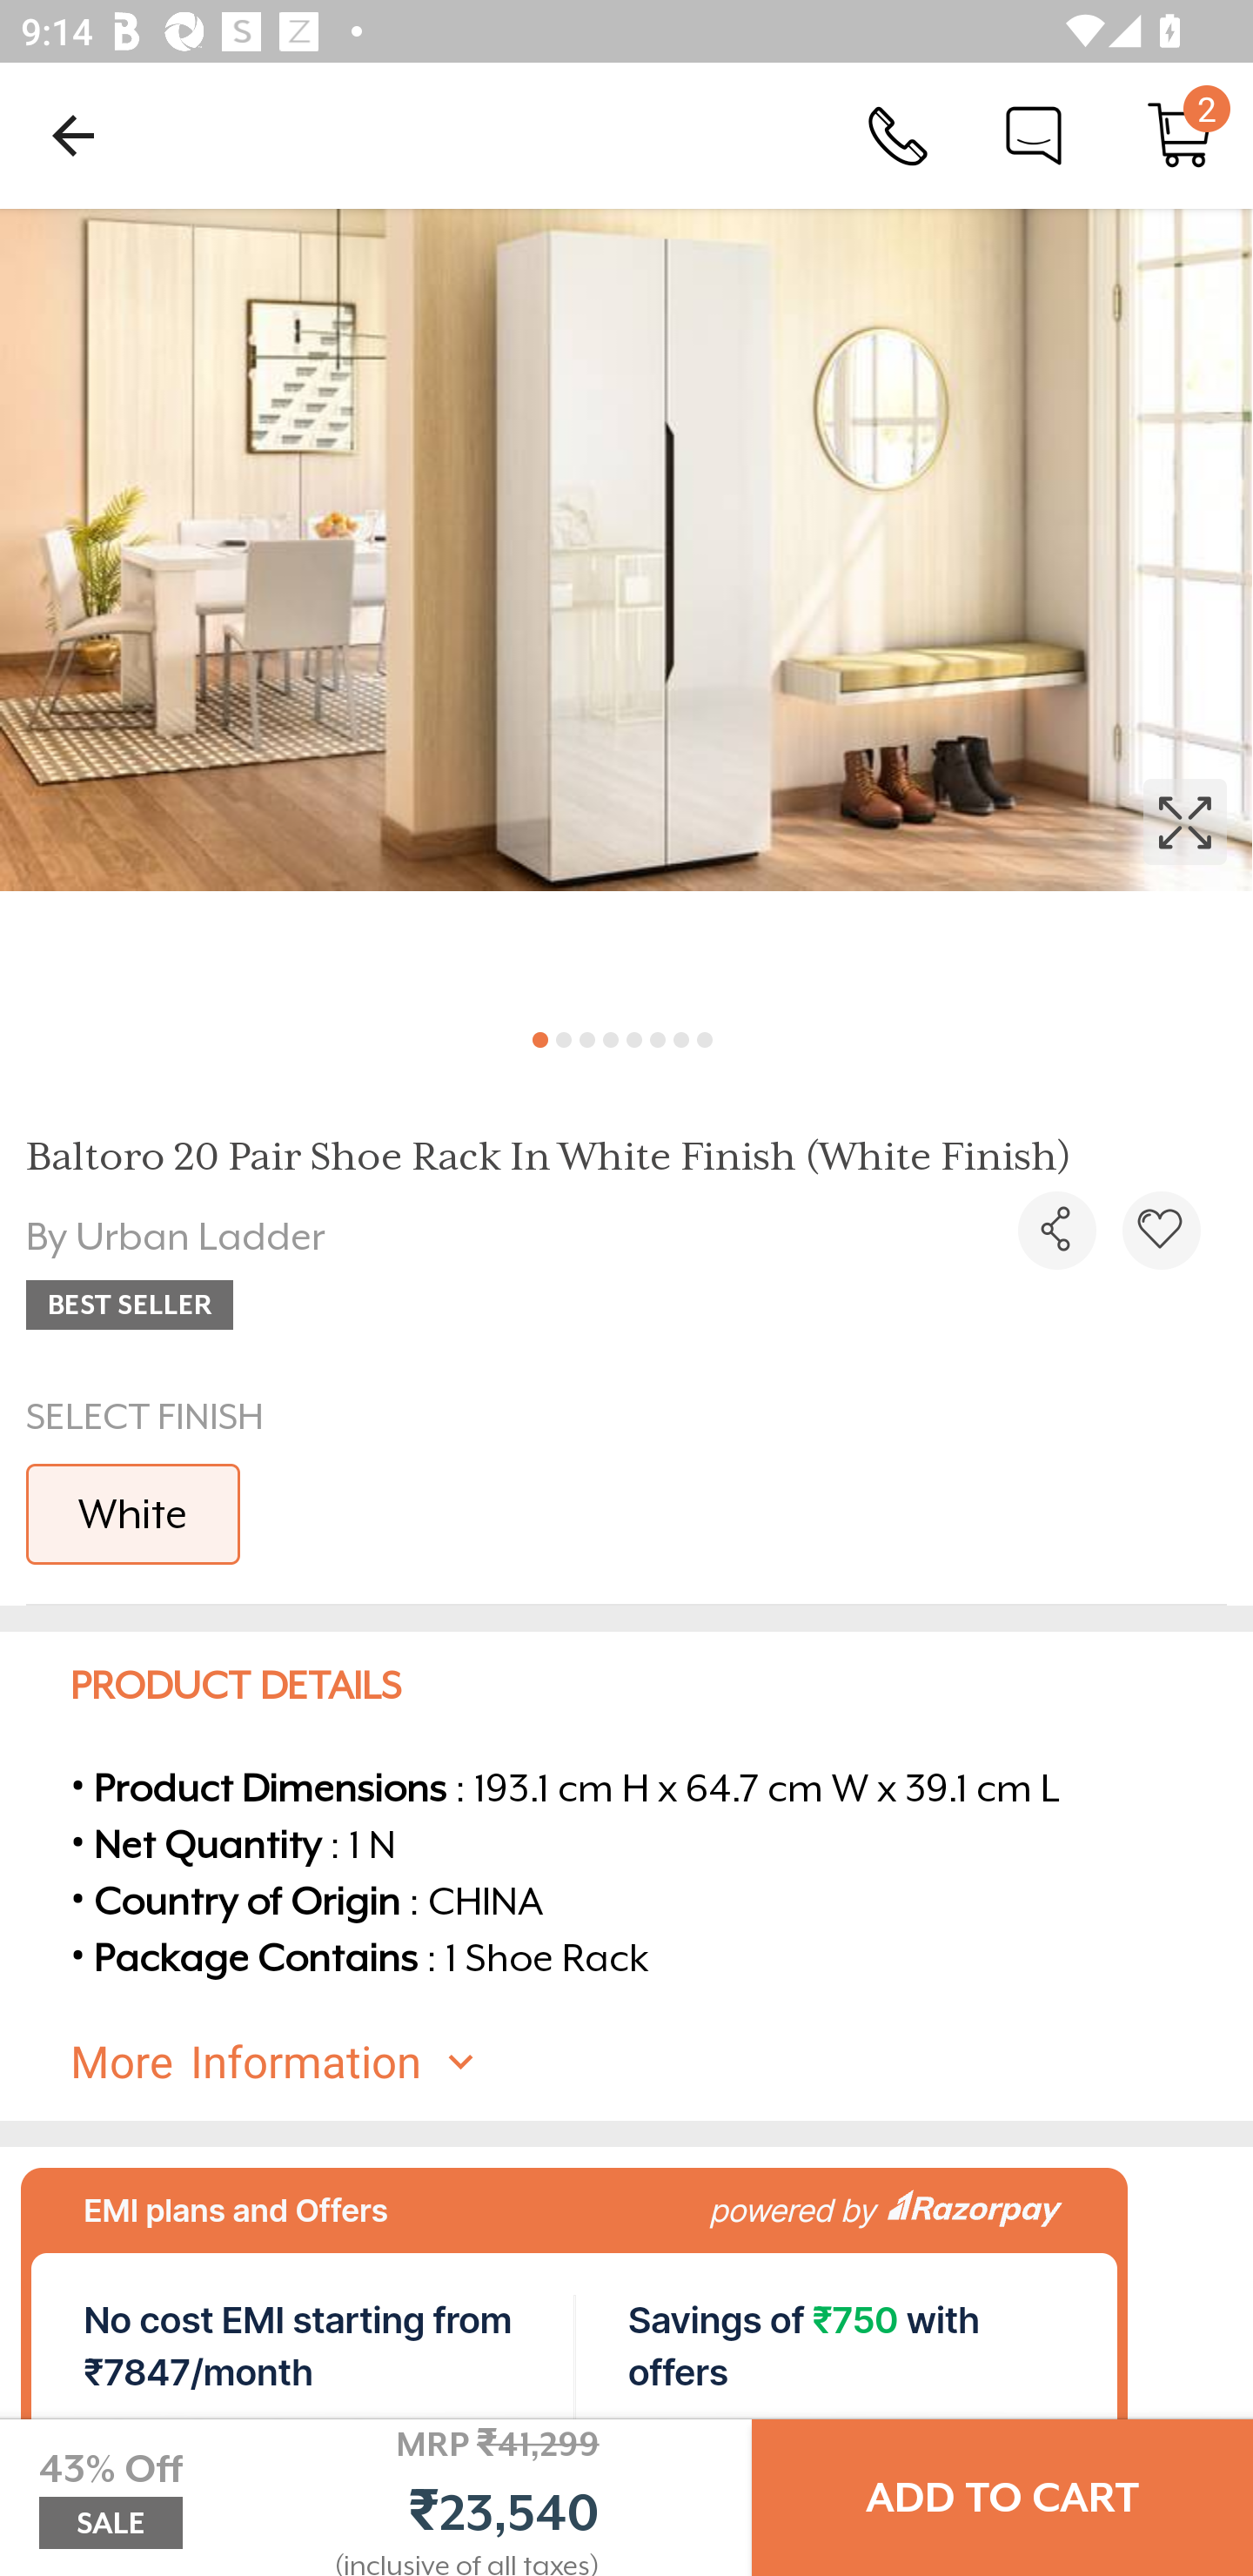  What do you see at coordinates (898, 134) in the screenshot?
I see `Call Us` at bounding box center [898, 134].